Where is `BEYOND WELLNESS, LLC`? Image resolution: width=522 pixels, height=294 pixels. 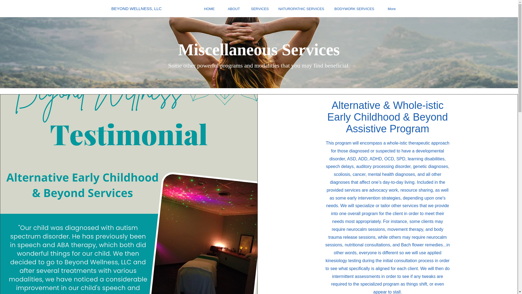 BEYOND WELLNESS, LLC is located at coordinates (172, 8).